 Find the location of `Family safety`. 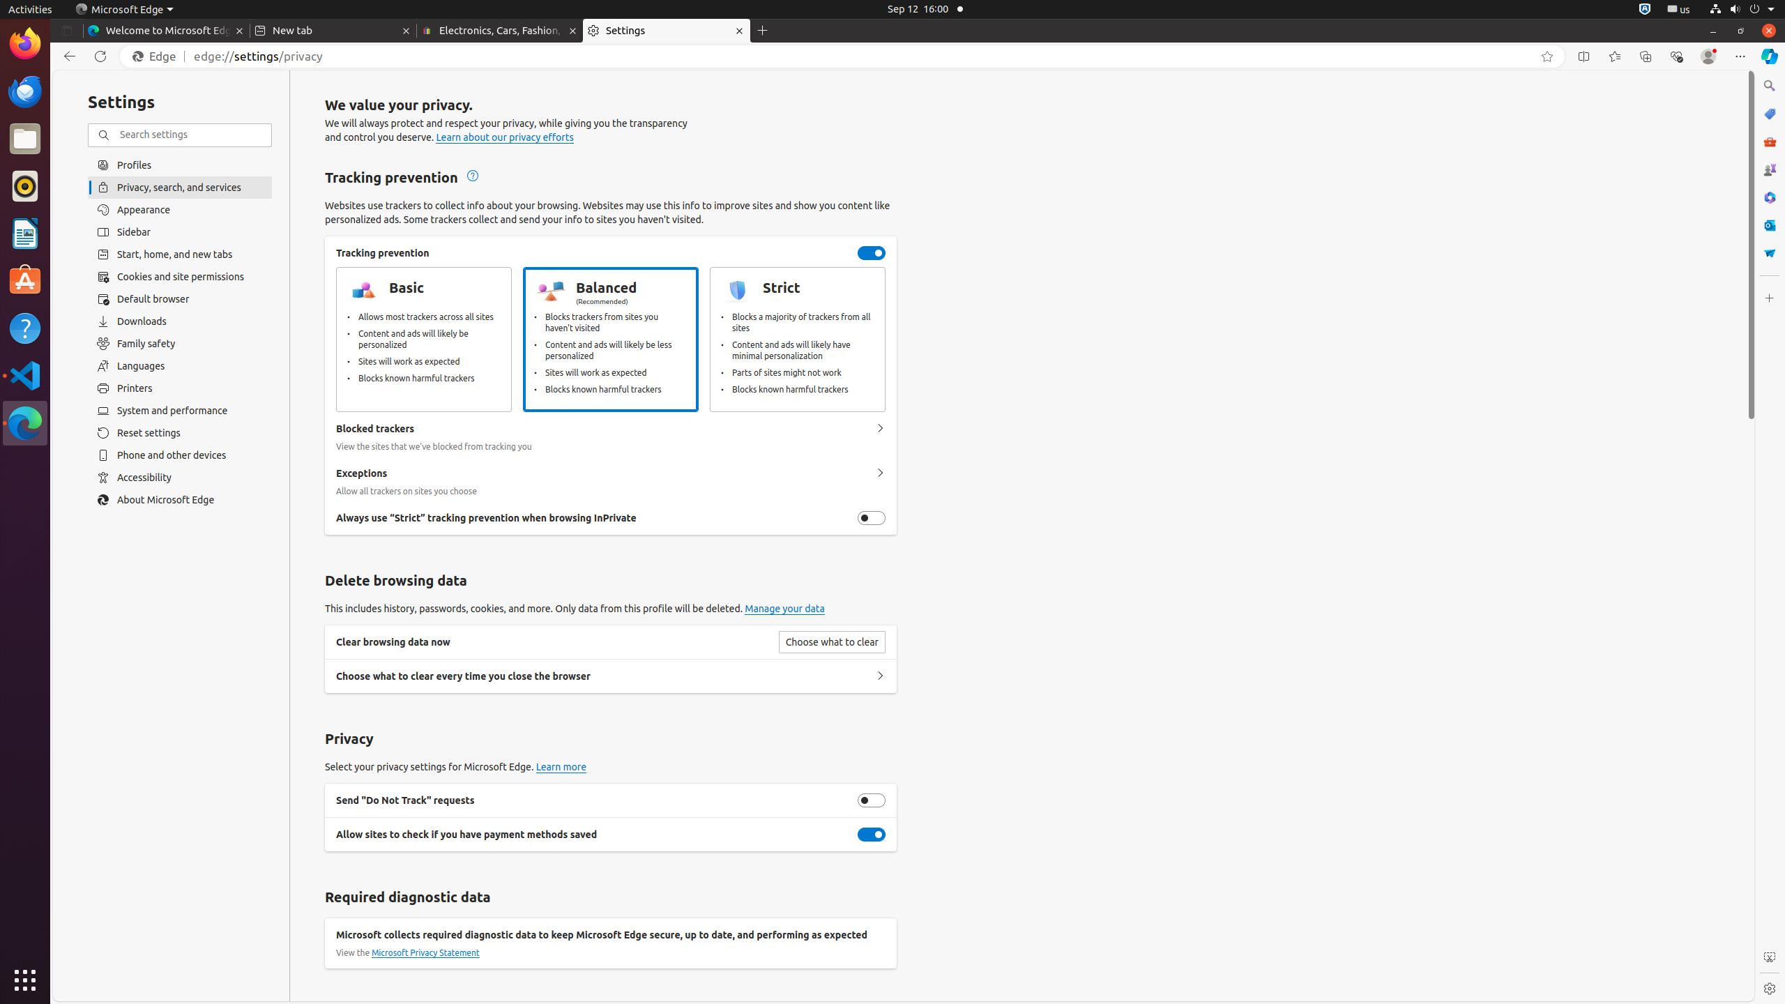

Family safety is located at coordinates (180, 344).